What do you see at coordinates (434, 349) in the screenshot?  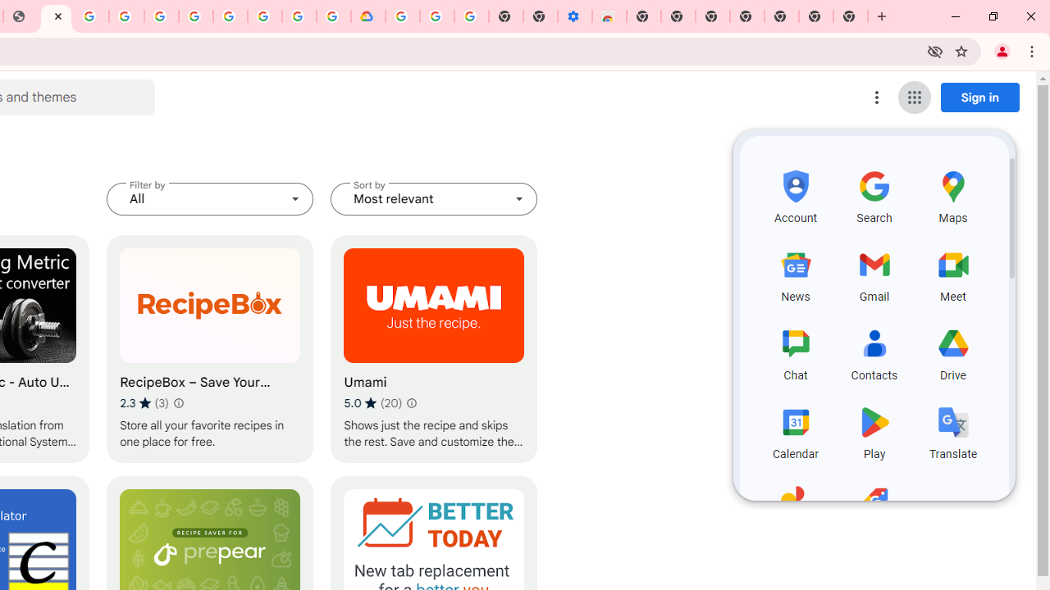 I see `Umami` at bounding box center [434, 349].